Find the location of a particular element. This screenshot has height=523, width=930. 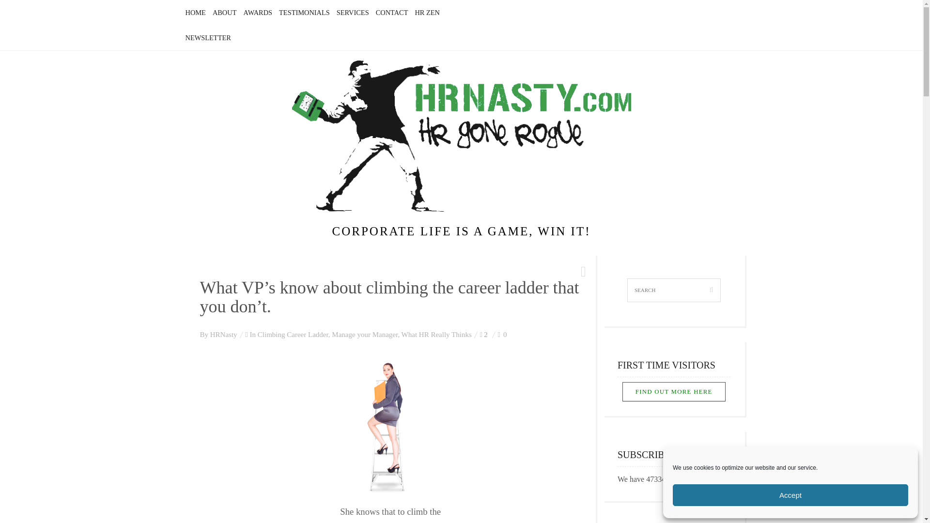

Corporate Life is a Game, Win It! is located at coordinates (461, 136).